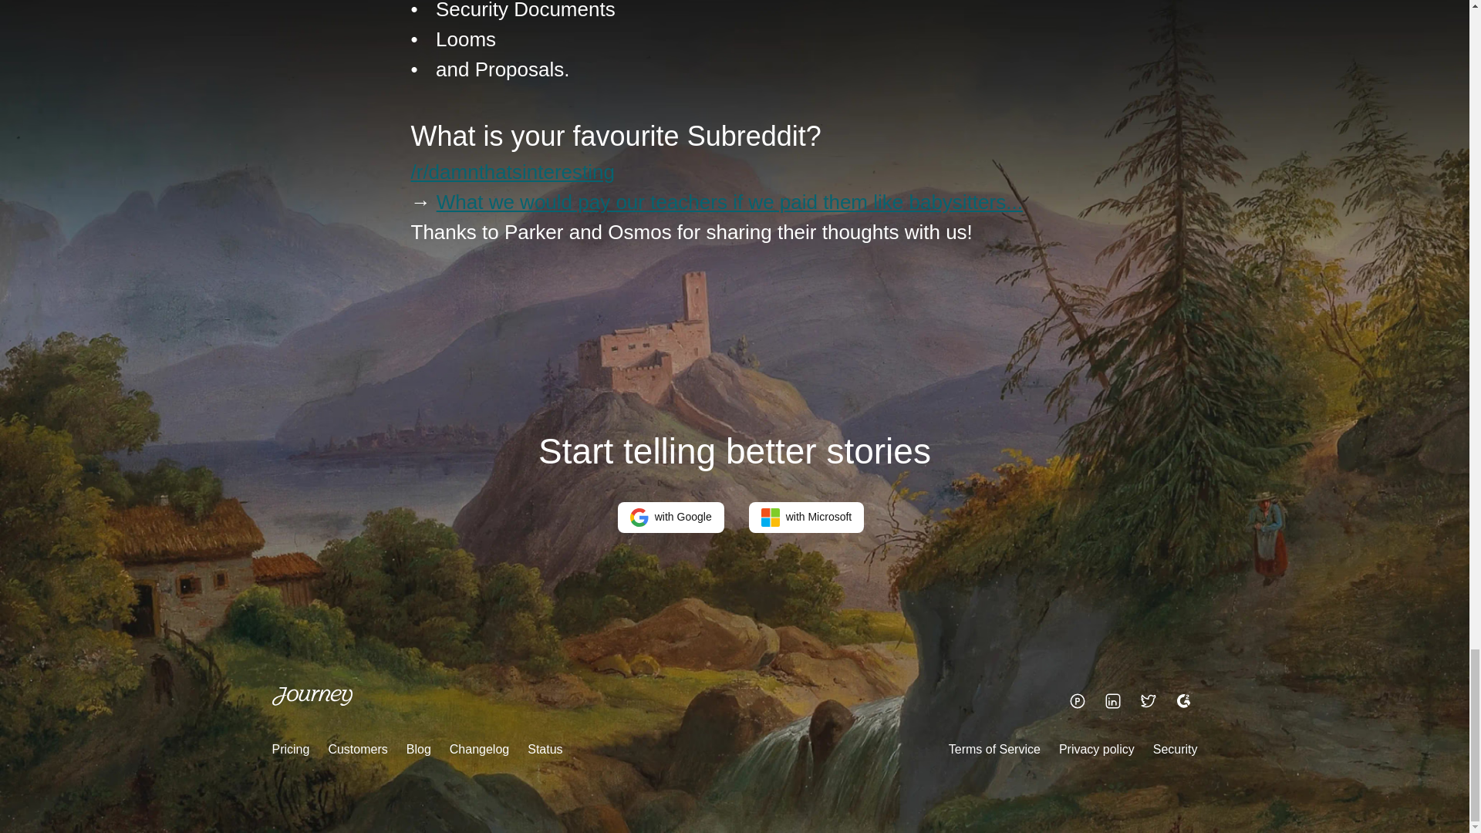 The width and height of the screenshot is (1481, 833). Describe the element at coordinates (1096, 749) in the screenshot. I see `Privacy policy` at that location.